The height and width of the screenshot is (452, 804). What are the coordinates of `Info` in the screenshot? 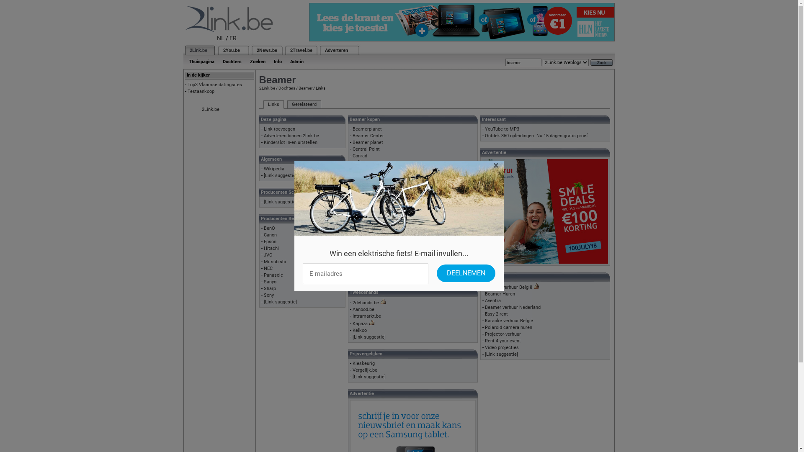 It's located at (278, 62).